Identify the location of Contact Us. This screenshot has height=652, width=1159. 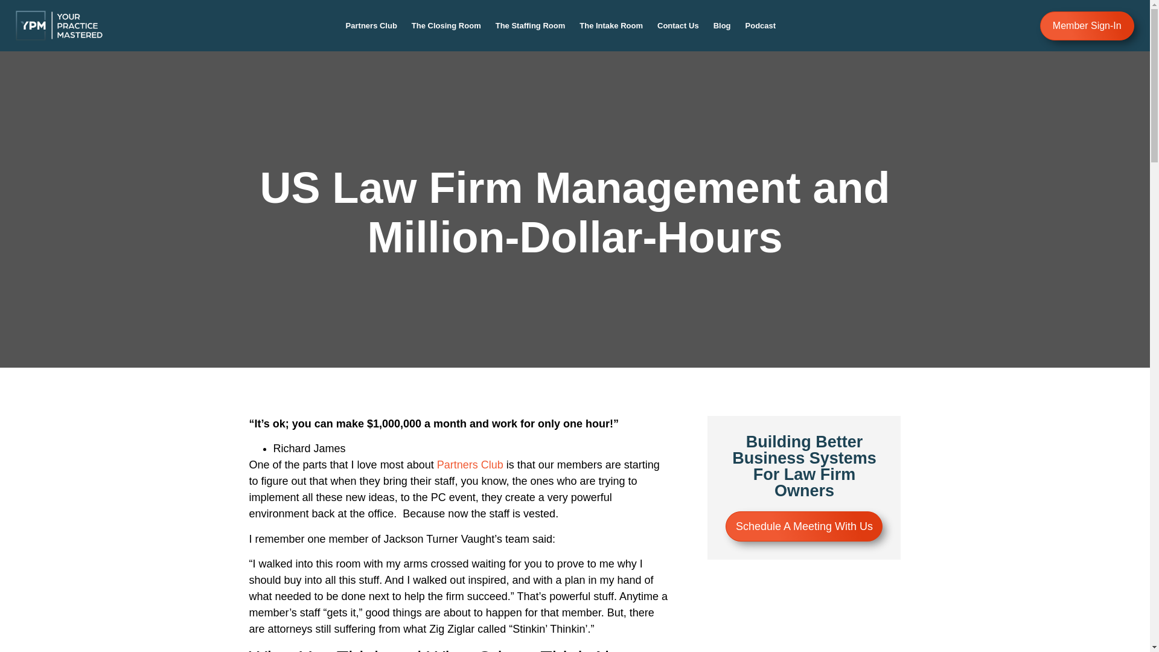
(678, 25).